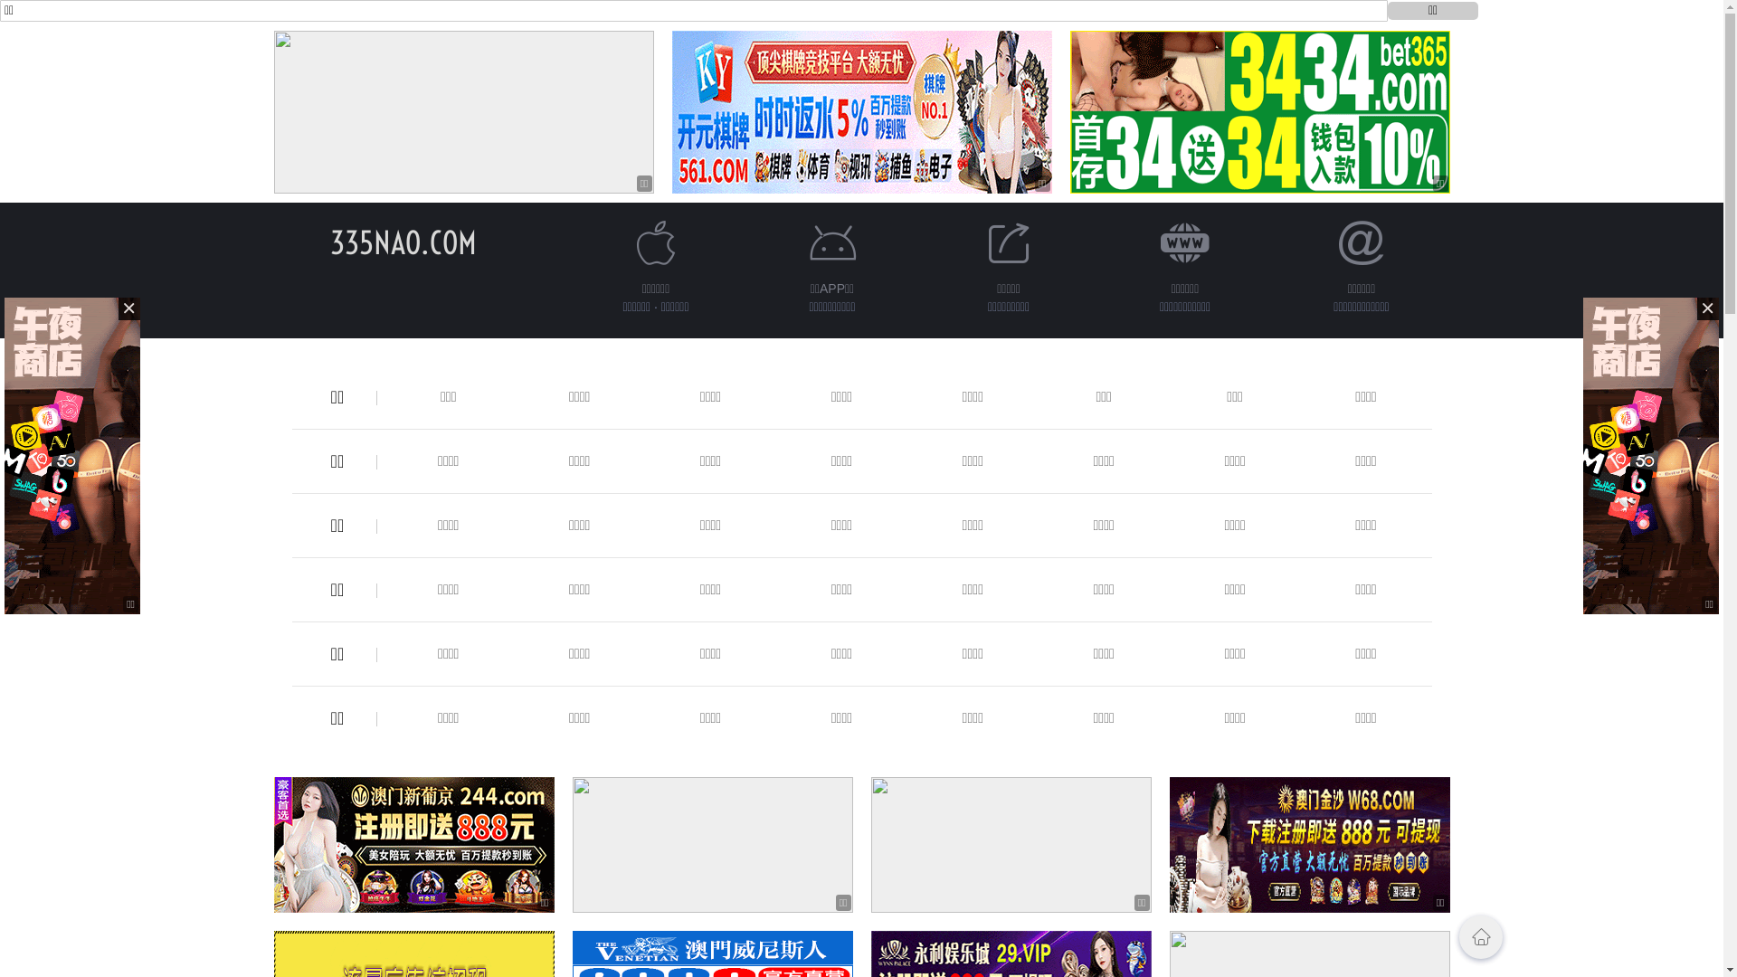 The image size is (1737, 977). Describe the element at coordinates (403, 242) in the screenshot. I see `335NAO.COM` at that location.